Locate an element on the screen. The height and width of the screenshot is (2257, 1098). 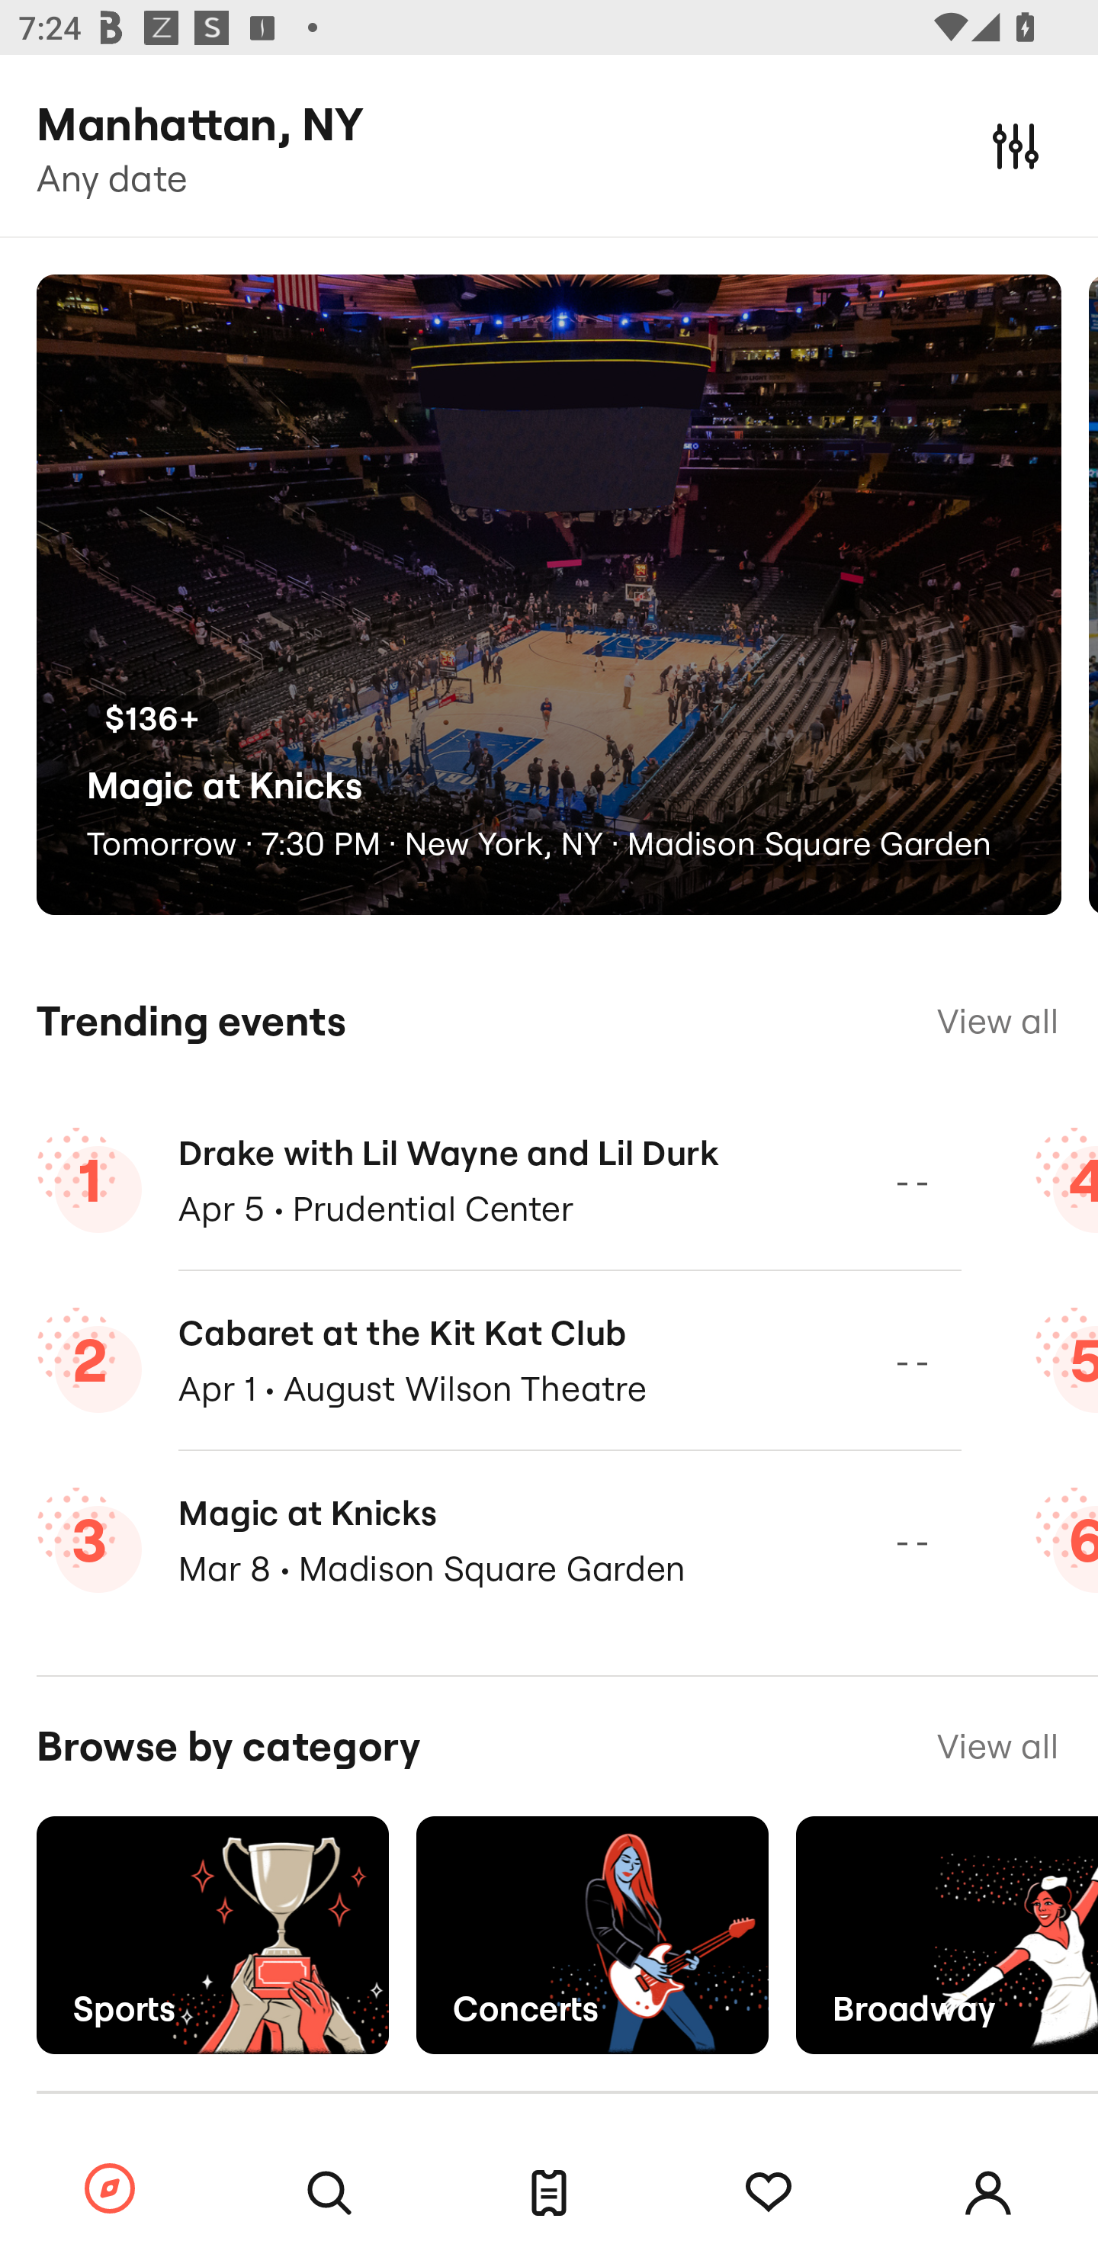
Search is located at coordinates (329, 2193).